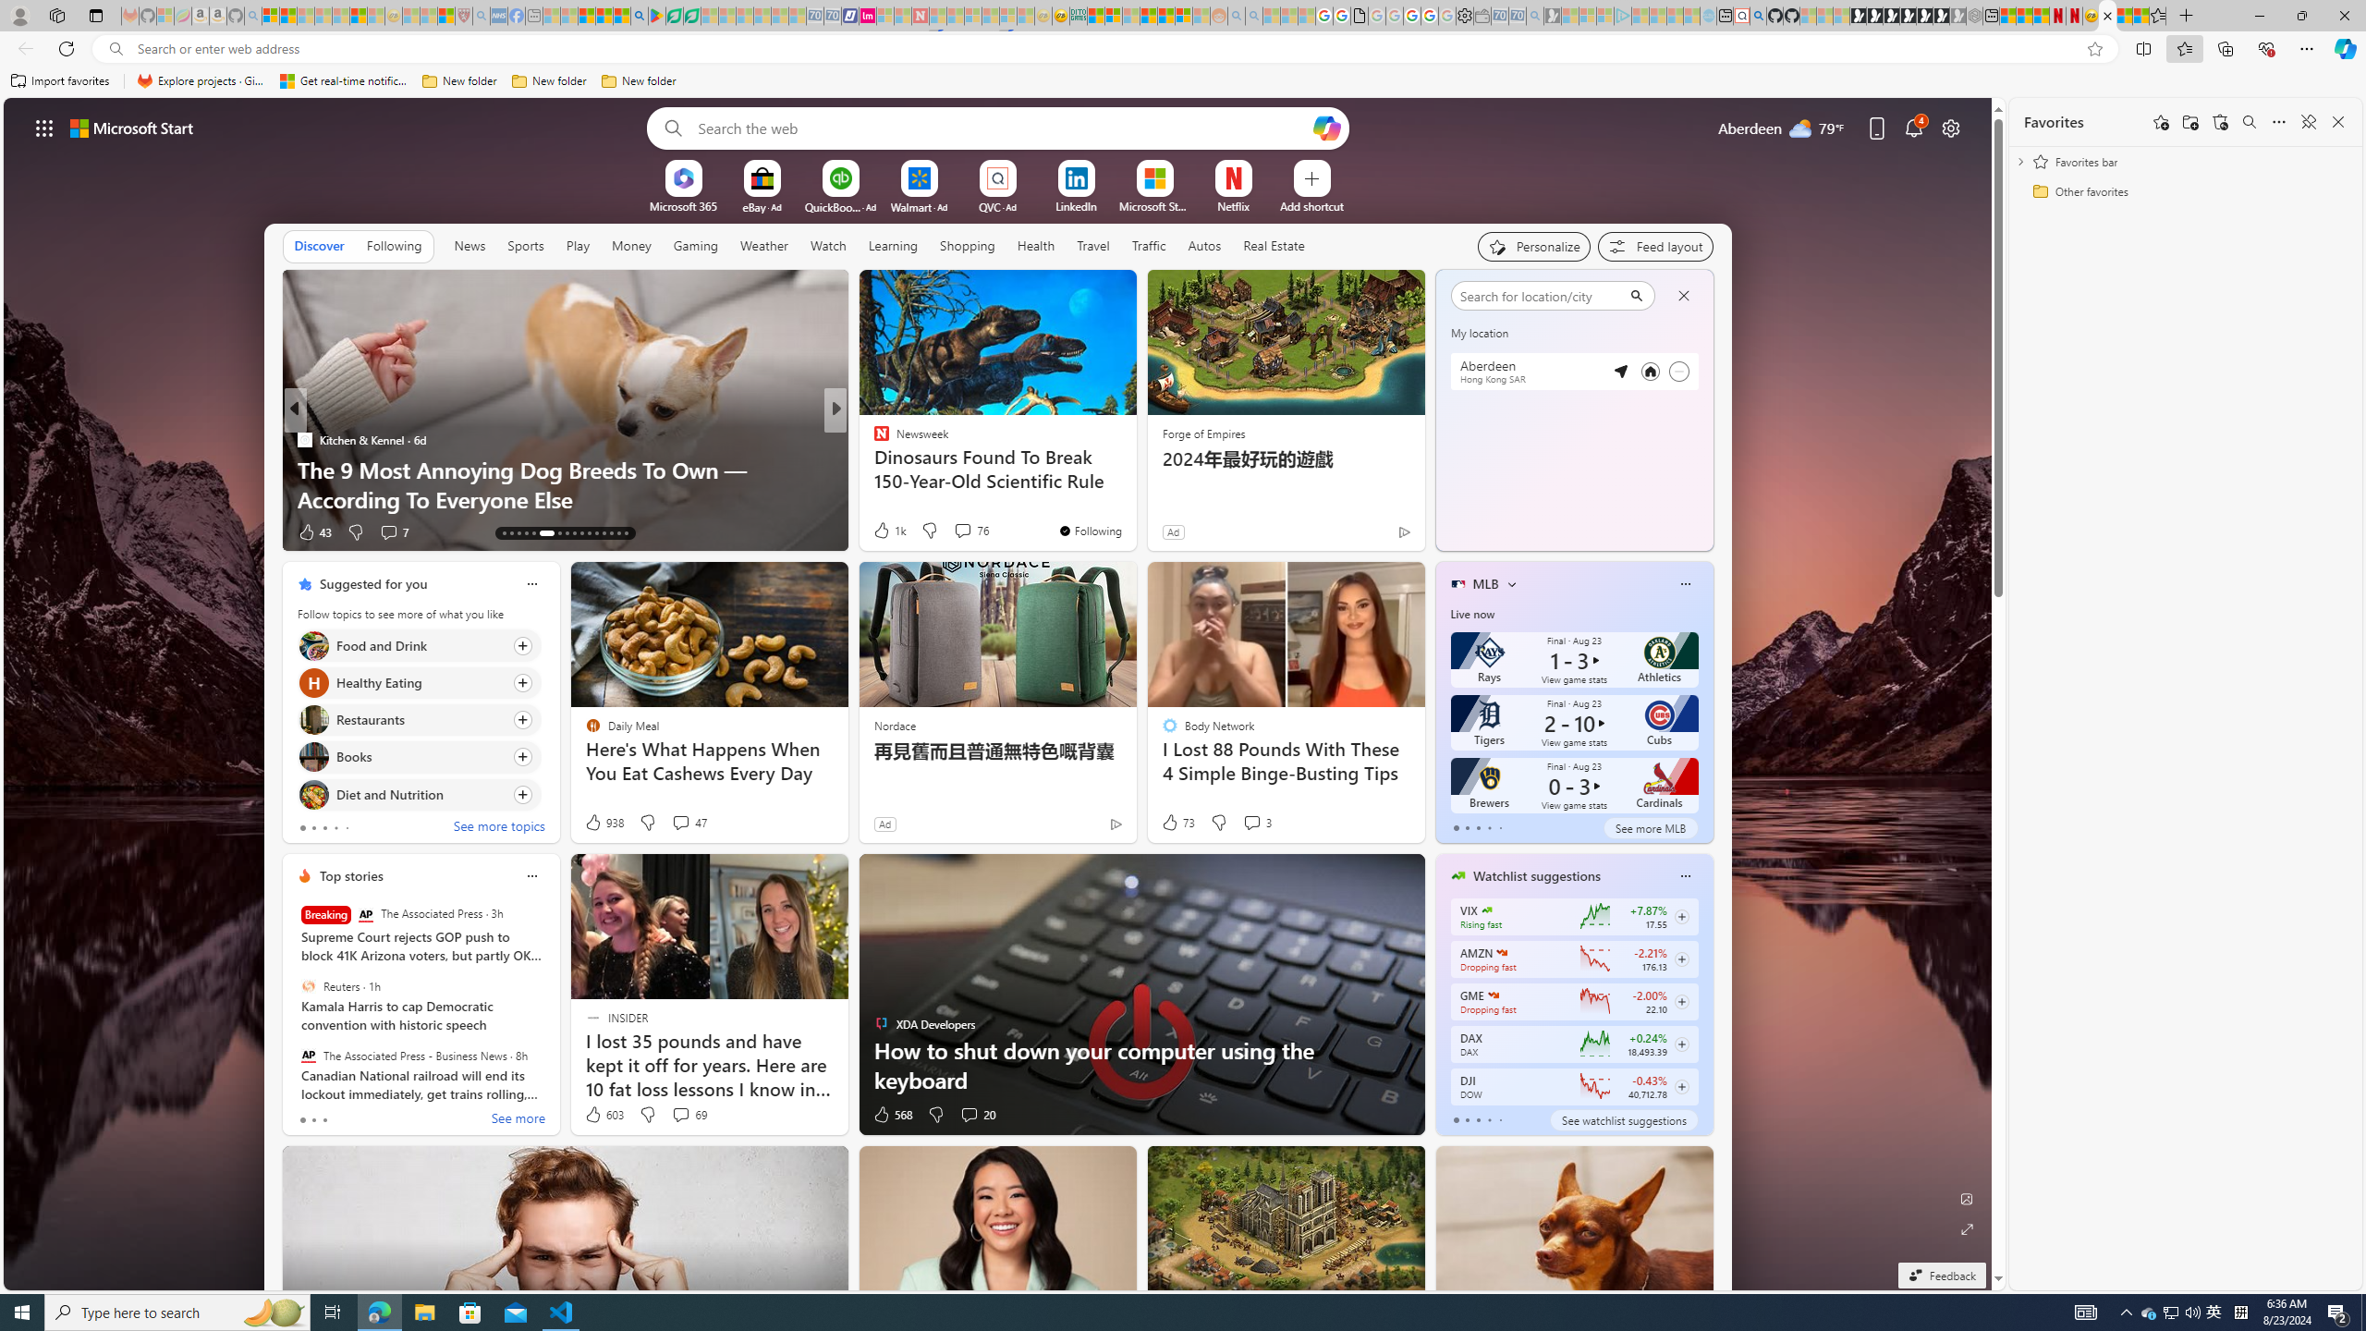 This screenshot has width=2366, height=1331. What do you see at coordinates (1686, 876) in the screenshot?
I see `Class: icon-img` at bounding box center [1686, 876].